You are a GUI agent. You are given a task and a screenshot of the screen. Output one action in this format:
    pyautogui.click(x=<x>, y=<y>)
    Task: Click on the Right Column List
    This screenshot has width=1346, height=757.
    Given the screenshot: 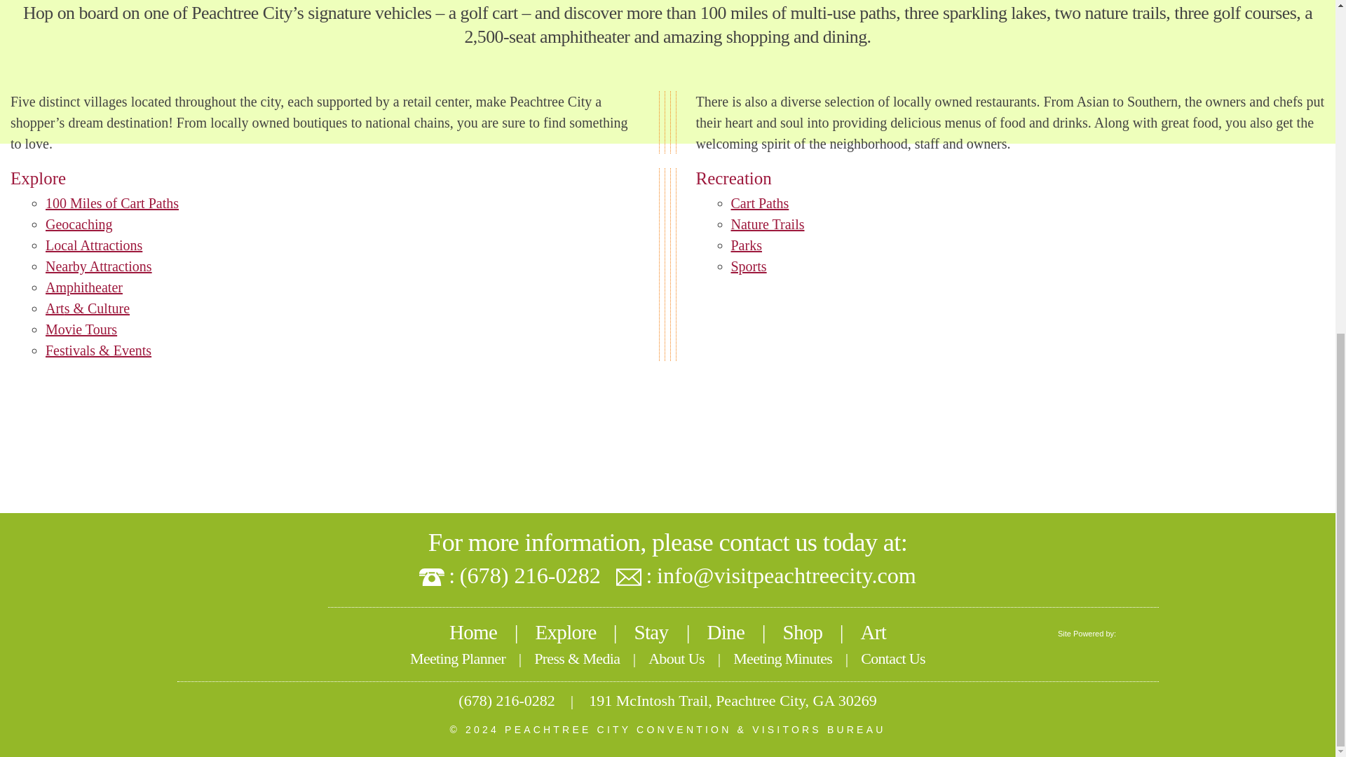 What is the action you would take?
    pyautogui.click(x=1009, y=235)
    